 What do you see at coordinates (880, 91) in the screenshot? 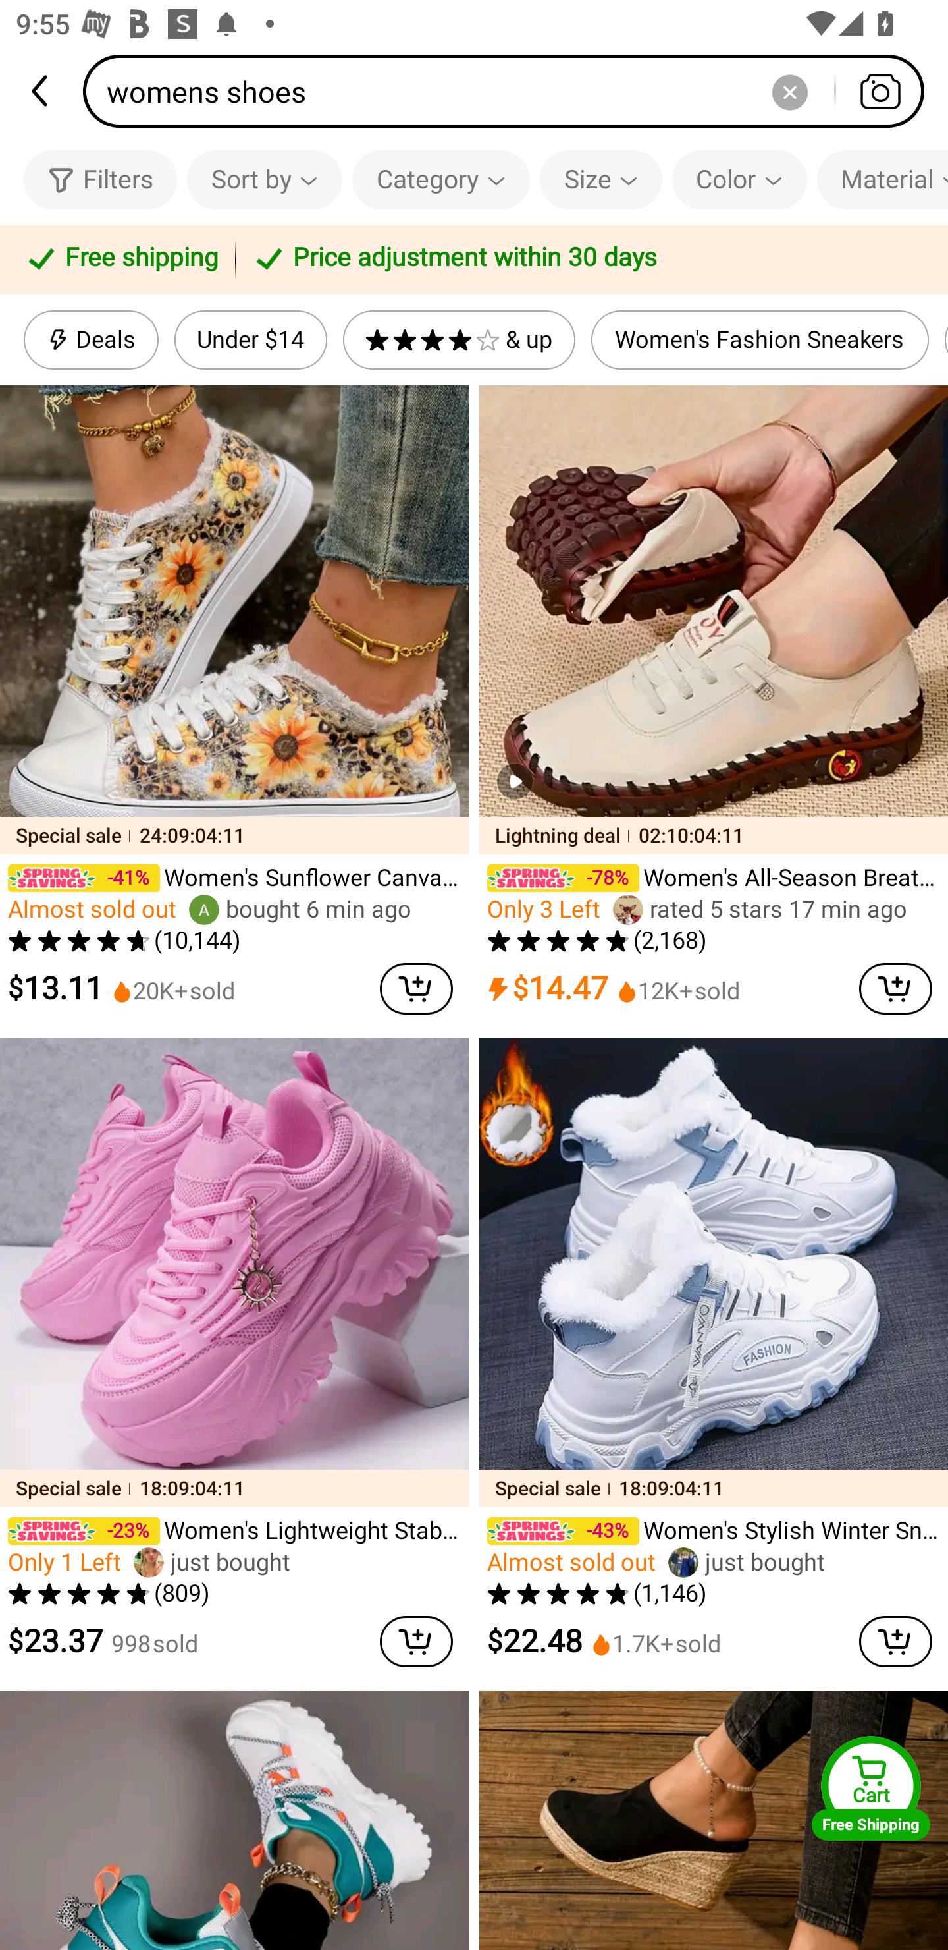
I see `Search by photo` at bounding box center [880, 91].